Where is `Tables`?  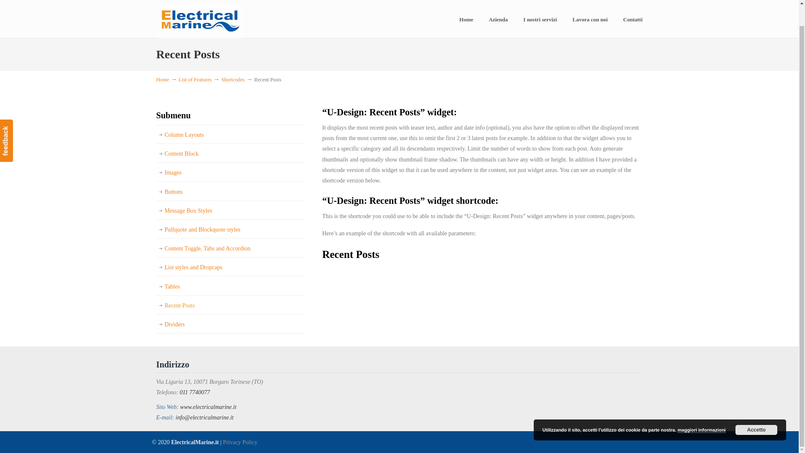
Tables is located at coordinates (231, 286).